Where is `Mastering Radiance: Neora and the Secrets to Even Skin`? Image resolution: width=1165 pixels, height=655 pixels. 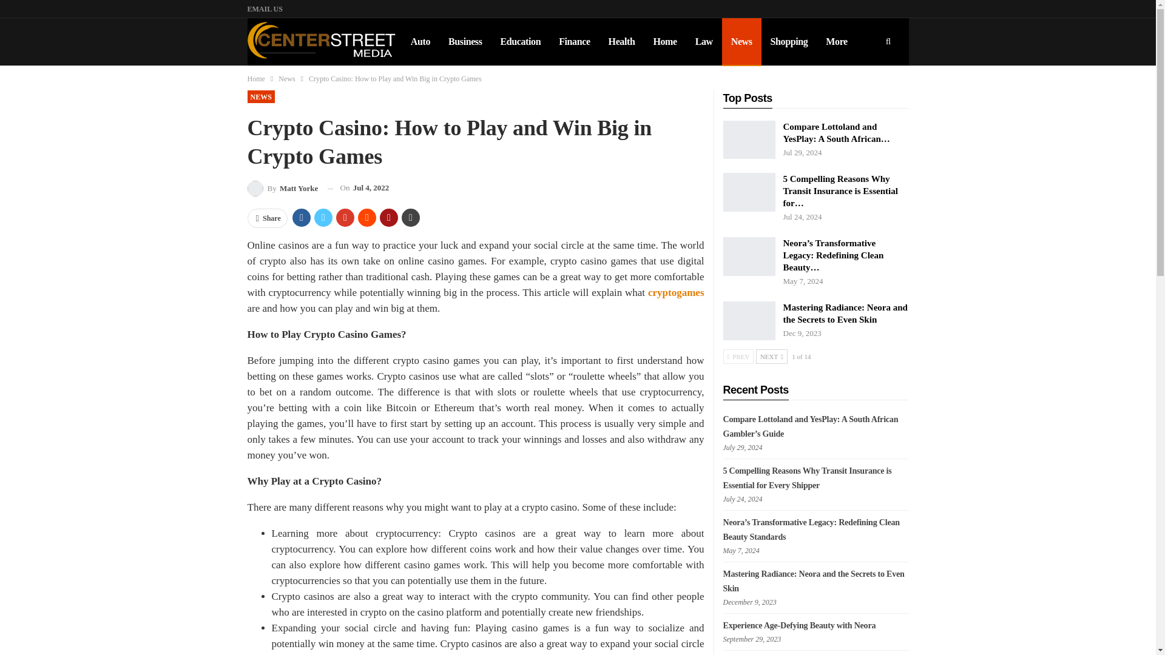
Mastering Radiance: Neora and the Secrets to Even Skin is located at coordinates (749, 320).